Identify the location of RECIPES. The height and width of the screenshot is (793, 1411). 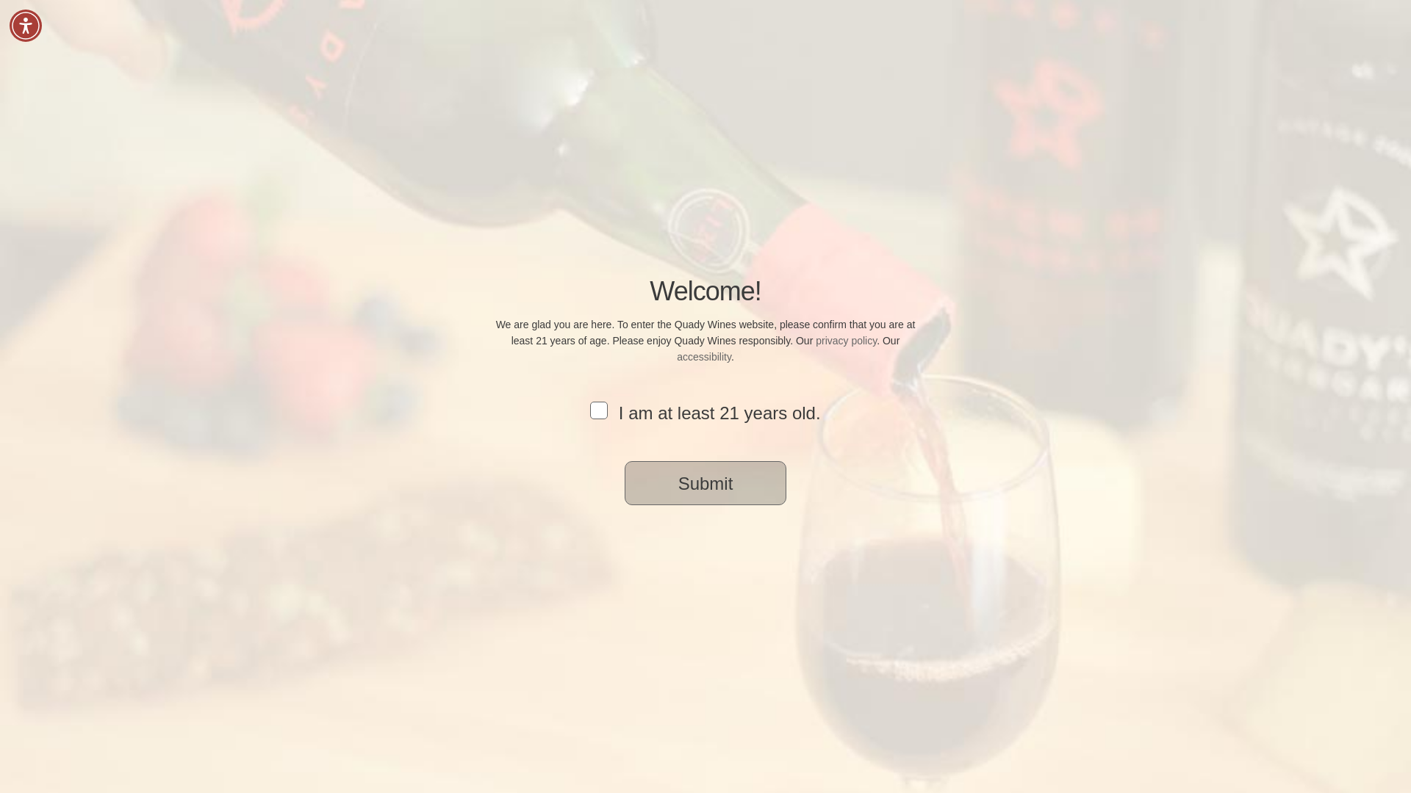
(928, 59).